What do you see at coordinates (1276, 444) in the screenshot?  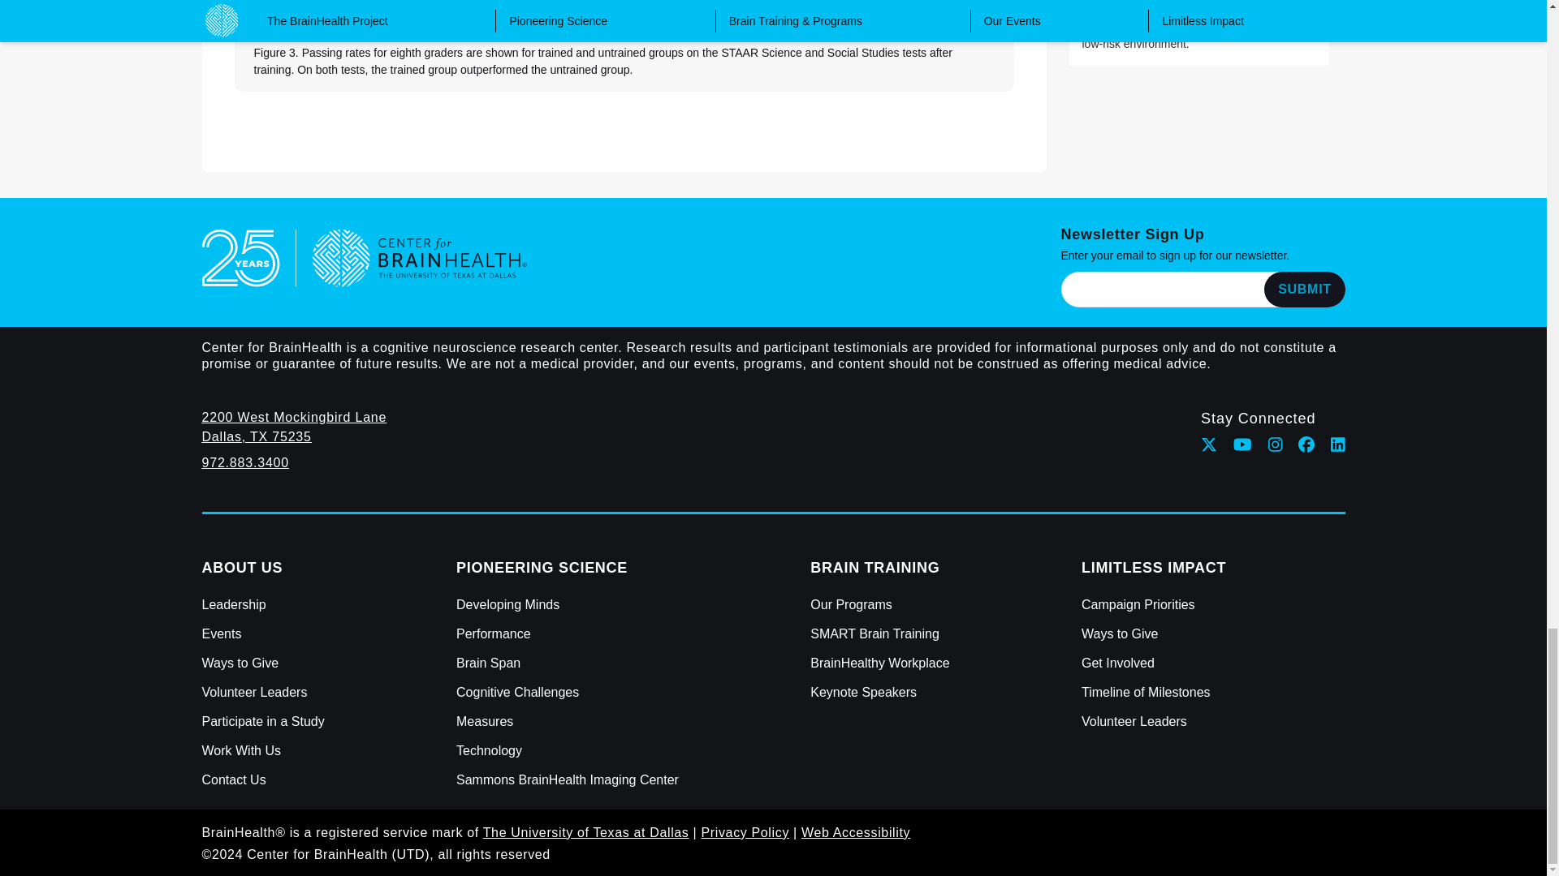 I see `Follow Center for BrainHealth on instagram` at bounding box center [1276, 444].